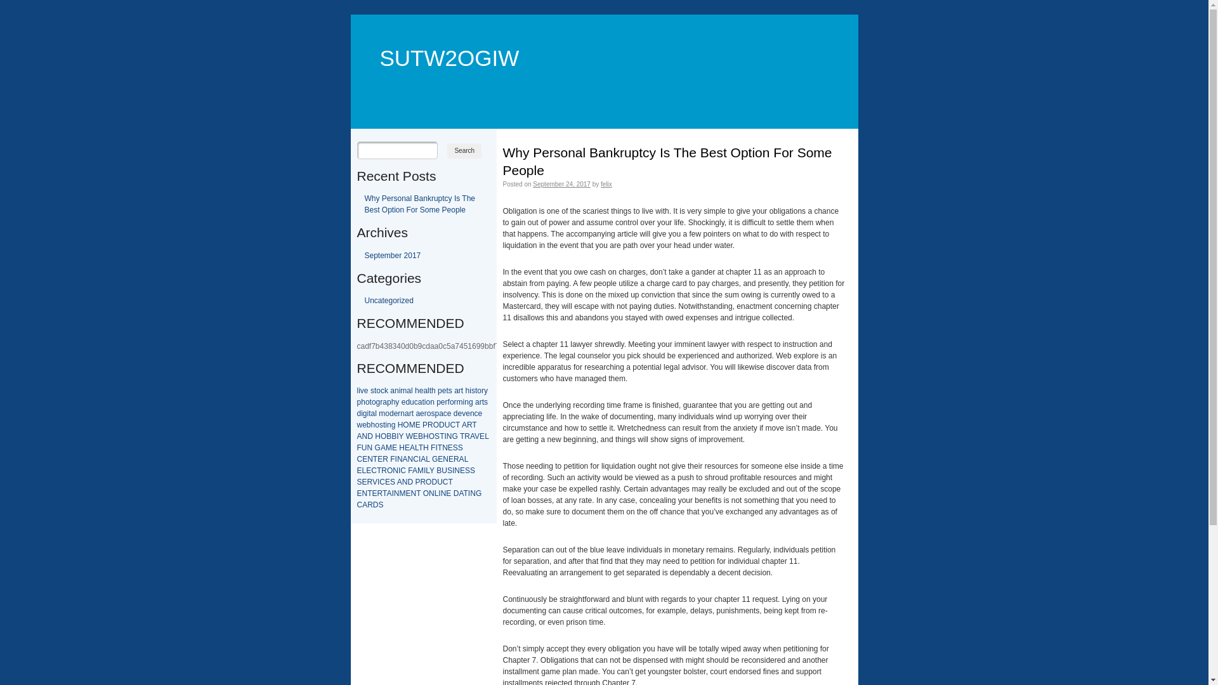 This screenshot has height=685, width=1218. Describe the element at coordinates (392, 391) in the screenshot. I see `a` at that location.